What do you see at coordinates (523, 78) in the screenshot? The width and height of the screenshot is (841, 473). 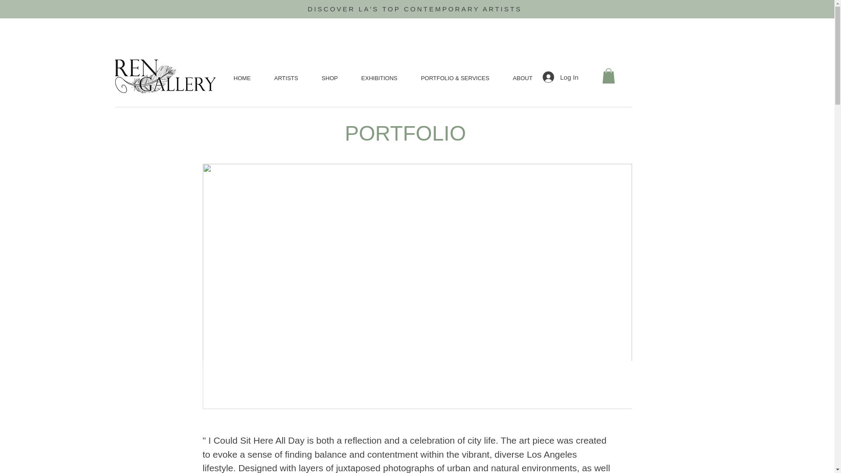 I see `ABOUT` at bounding box center [523, 78].